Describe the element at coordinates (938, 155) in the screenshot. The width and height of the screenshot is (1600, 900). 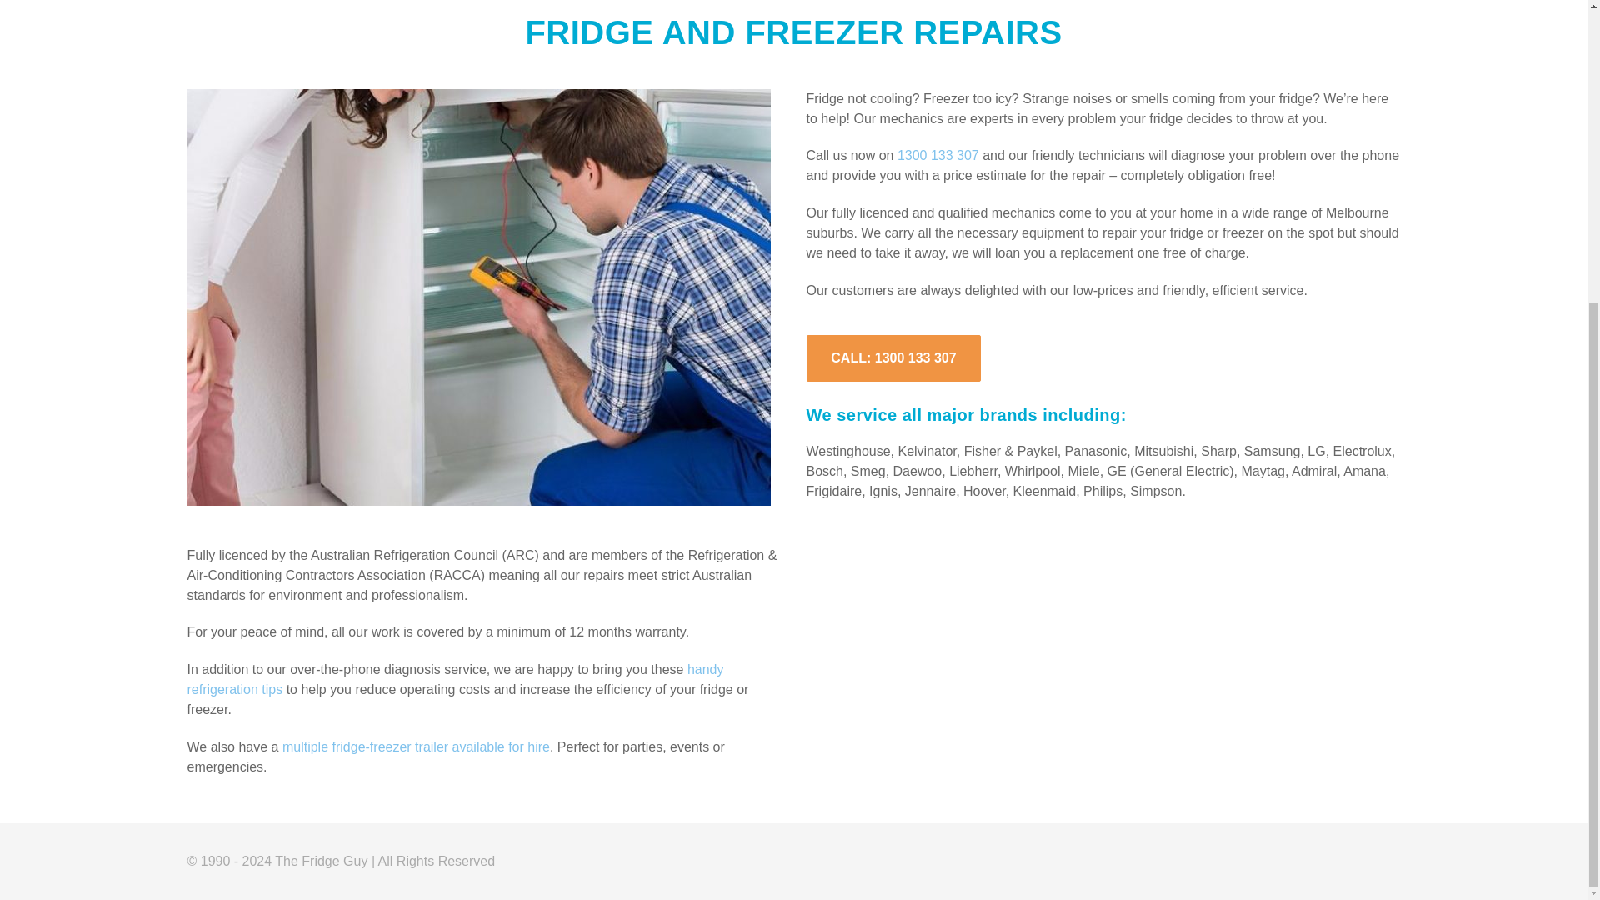
I see `1300 133 307` at that location.